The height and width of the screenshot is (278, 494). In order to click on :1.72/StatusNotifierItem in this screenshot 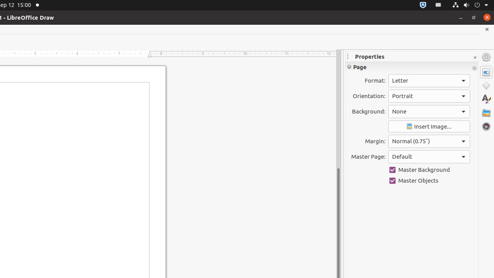, I will do `click(423, 5)`.